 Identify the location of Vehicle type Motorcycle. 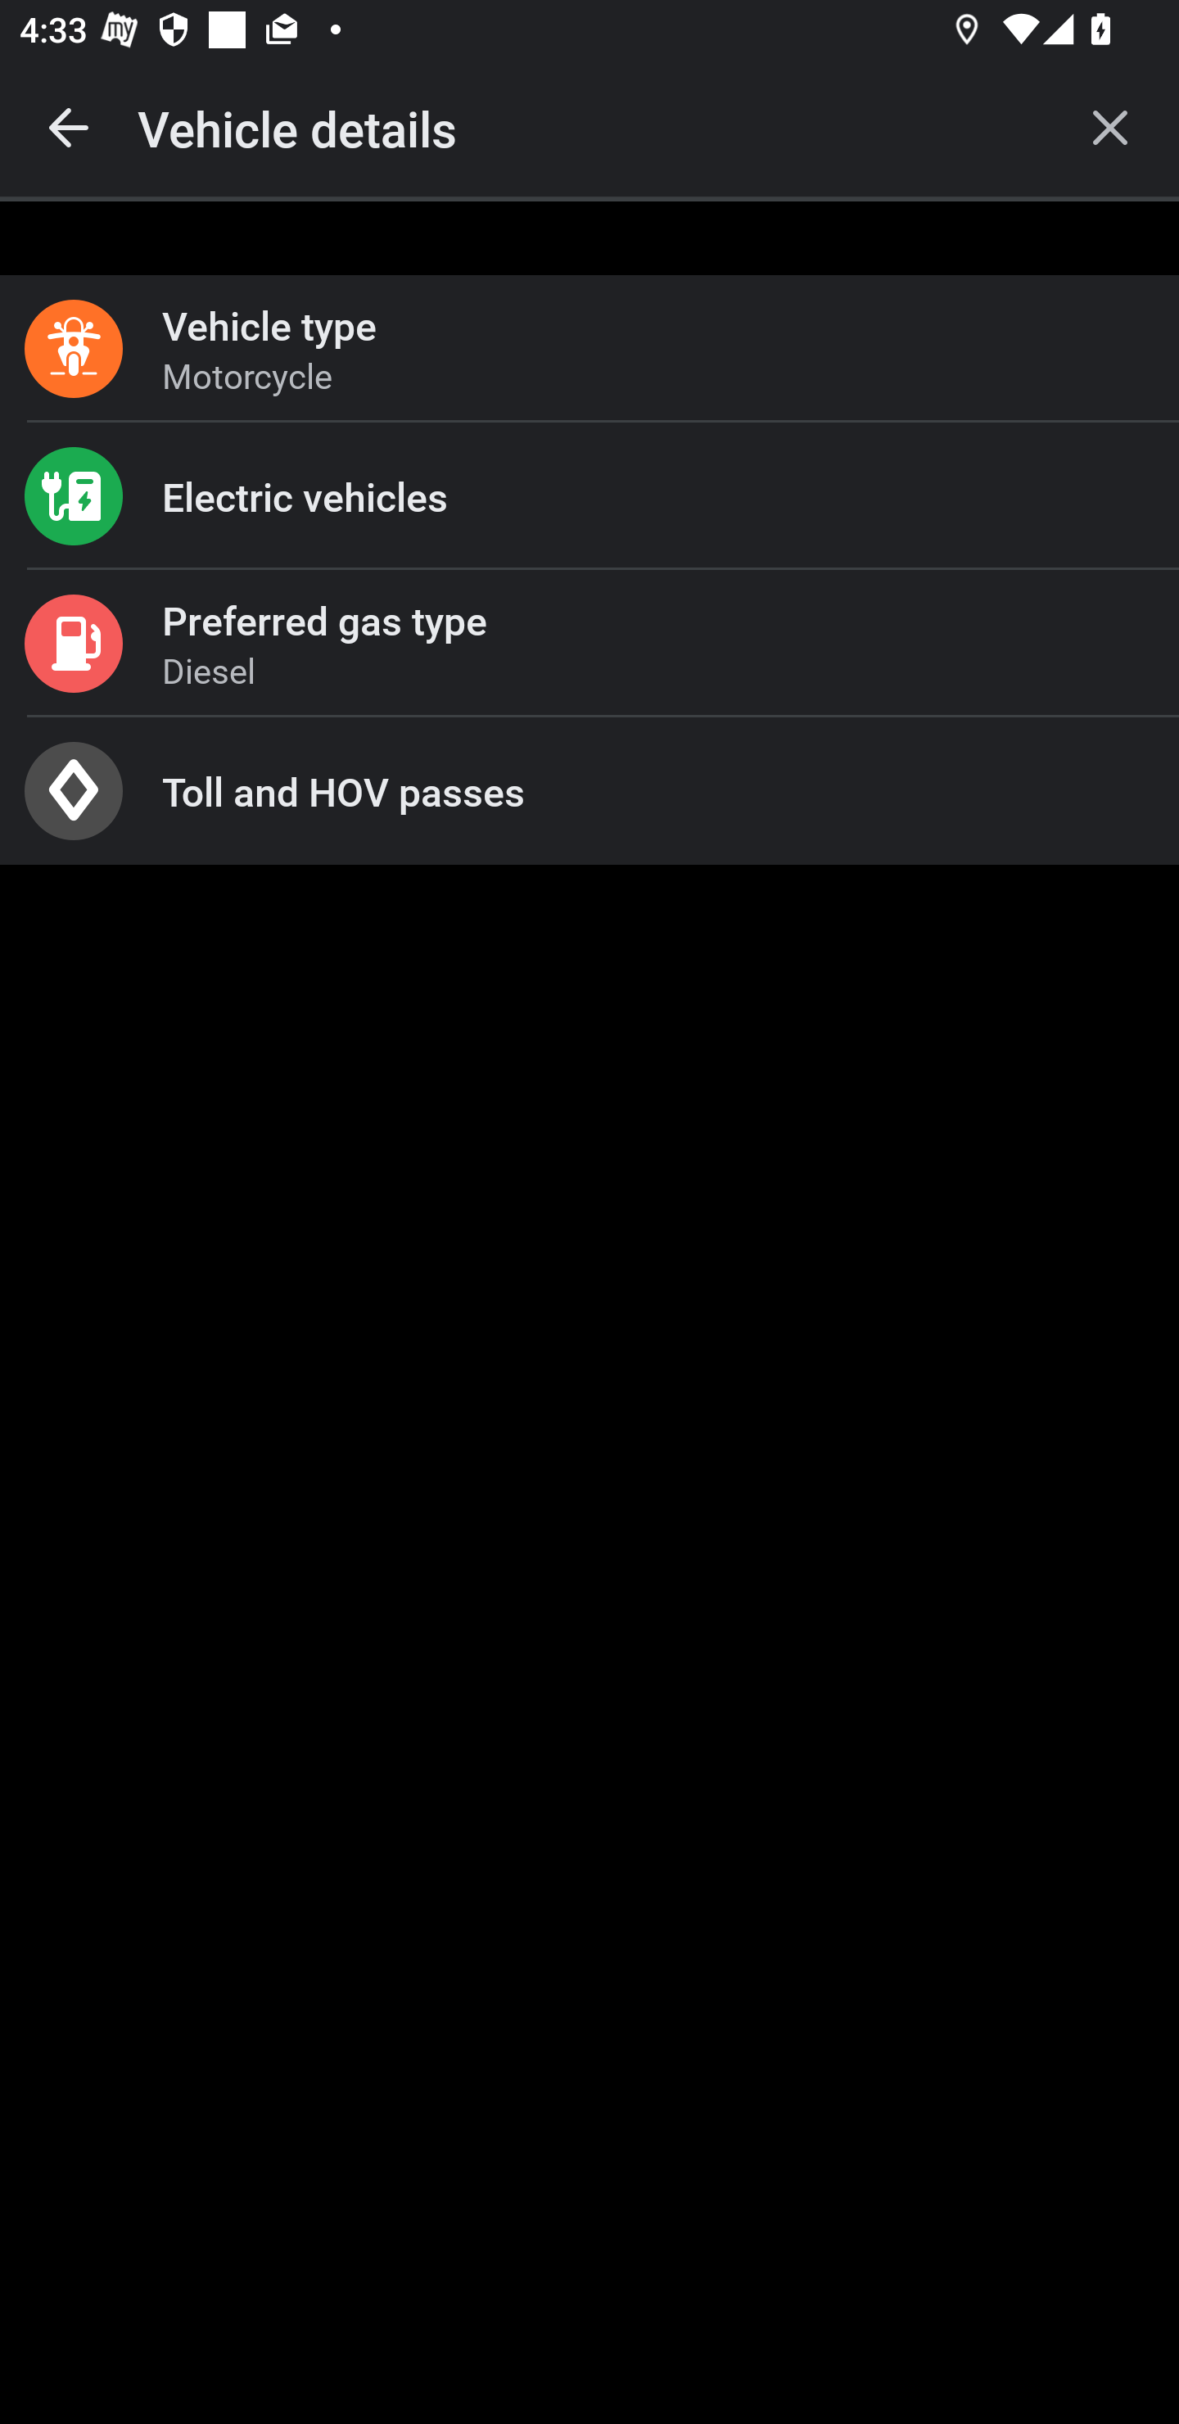
(589, 349).